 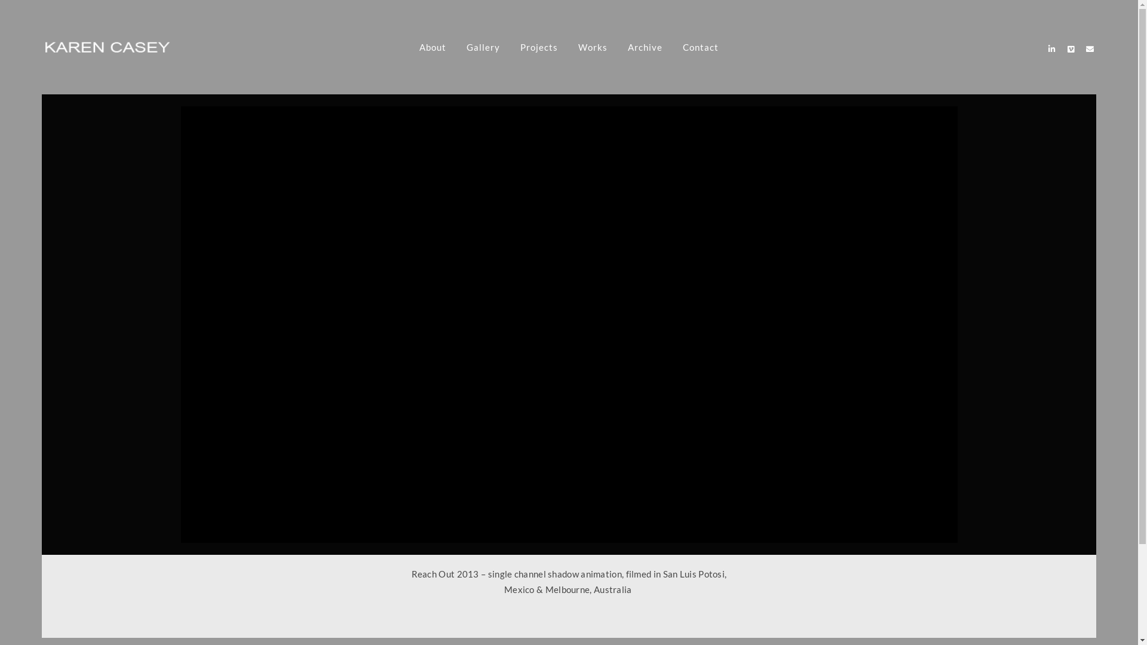 I want to click on Works, so click(x=593, y=48).